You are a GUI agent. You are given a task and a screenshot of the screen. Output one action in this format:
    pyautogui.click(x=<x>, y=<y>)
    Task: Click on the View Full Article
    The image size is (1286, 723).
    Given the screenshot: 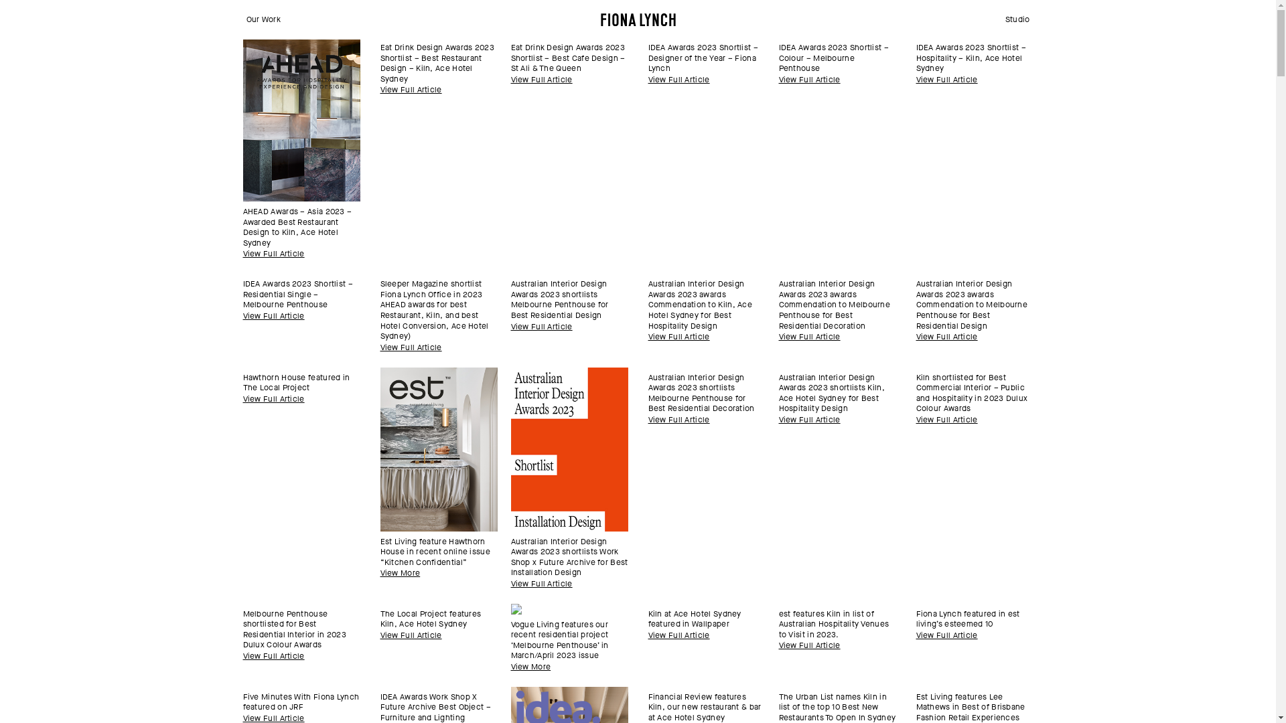 What is the action you would take?
    pyautogui.click(x=411, y=348)
    